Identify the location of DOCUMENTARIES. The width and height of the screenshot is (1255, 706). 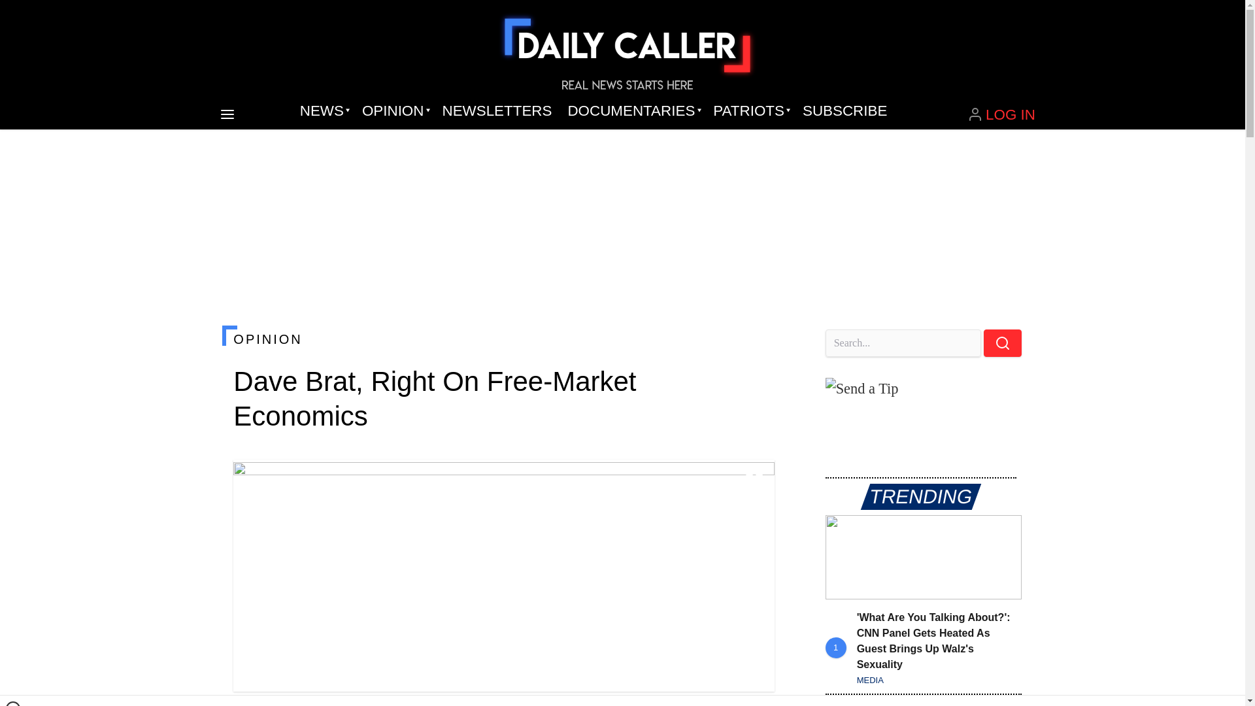
(633, 111).